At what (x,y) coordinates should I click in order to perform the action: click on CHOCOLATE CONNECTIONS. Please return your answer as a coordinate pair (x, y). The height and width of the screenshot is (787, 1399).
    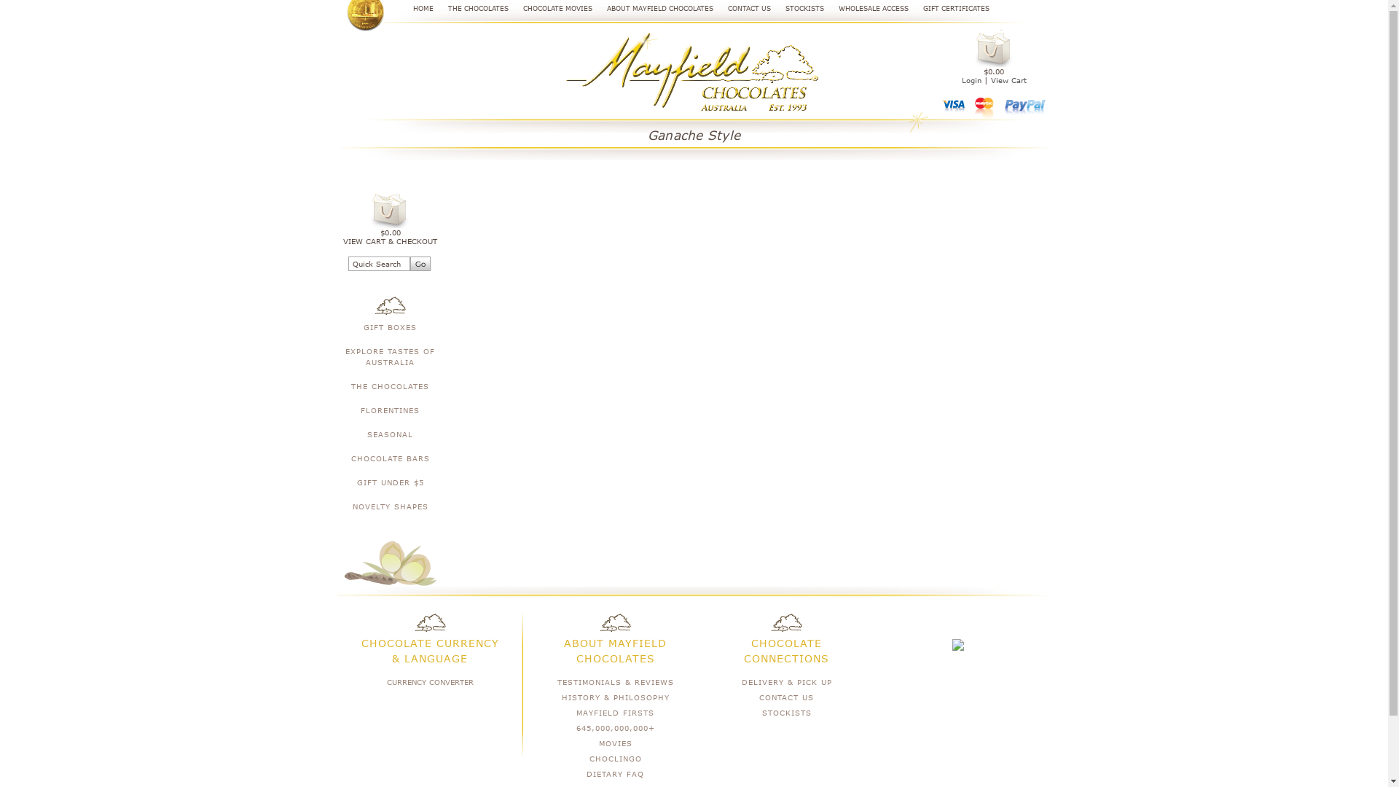
    Looking at the image, I should click on (787, 651).